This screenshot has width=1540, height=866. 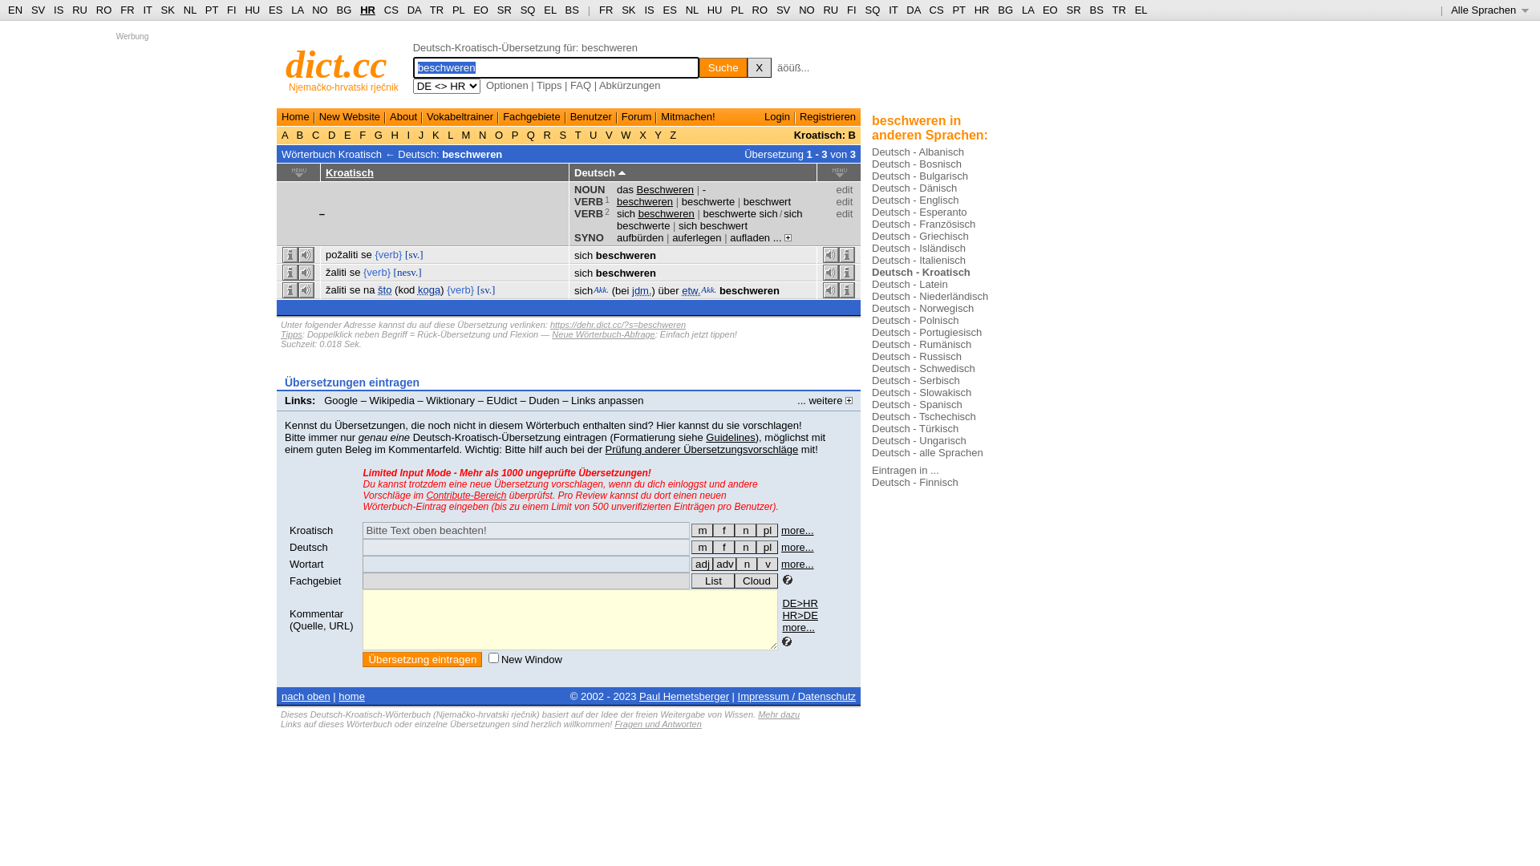 I want to click on Deutsch, so click(x=309, y=547).